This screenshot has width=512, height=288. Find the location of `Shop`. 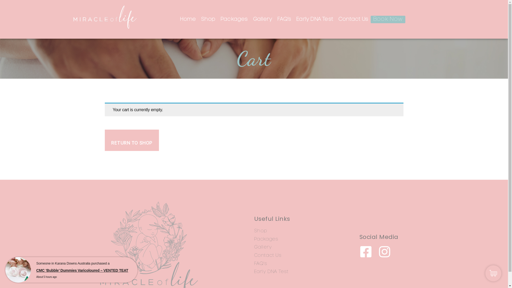

Shop is located at coordinates (208, 19).